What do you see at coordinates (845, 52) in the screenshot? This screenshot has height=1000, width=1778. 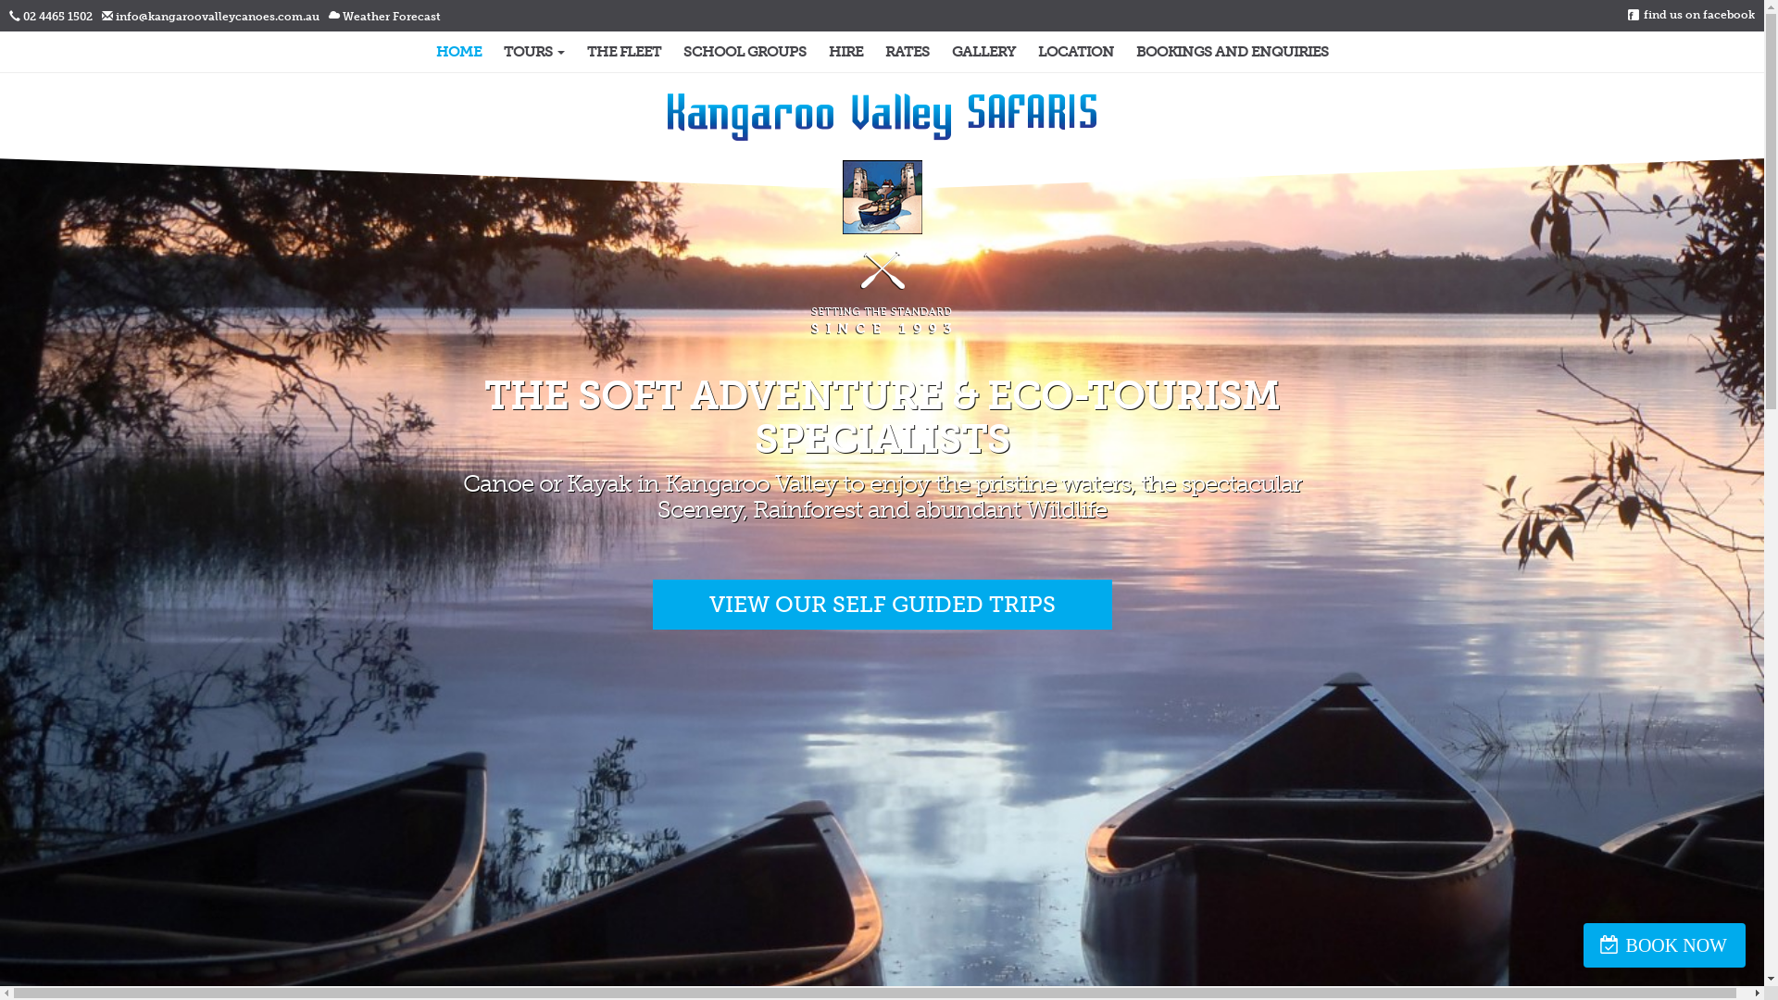 I see `HIRE` at bounding box center [845, 52].